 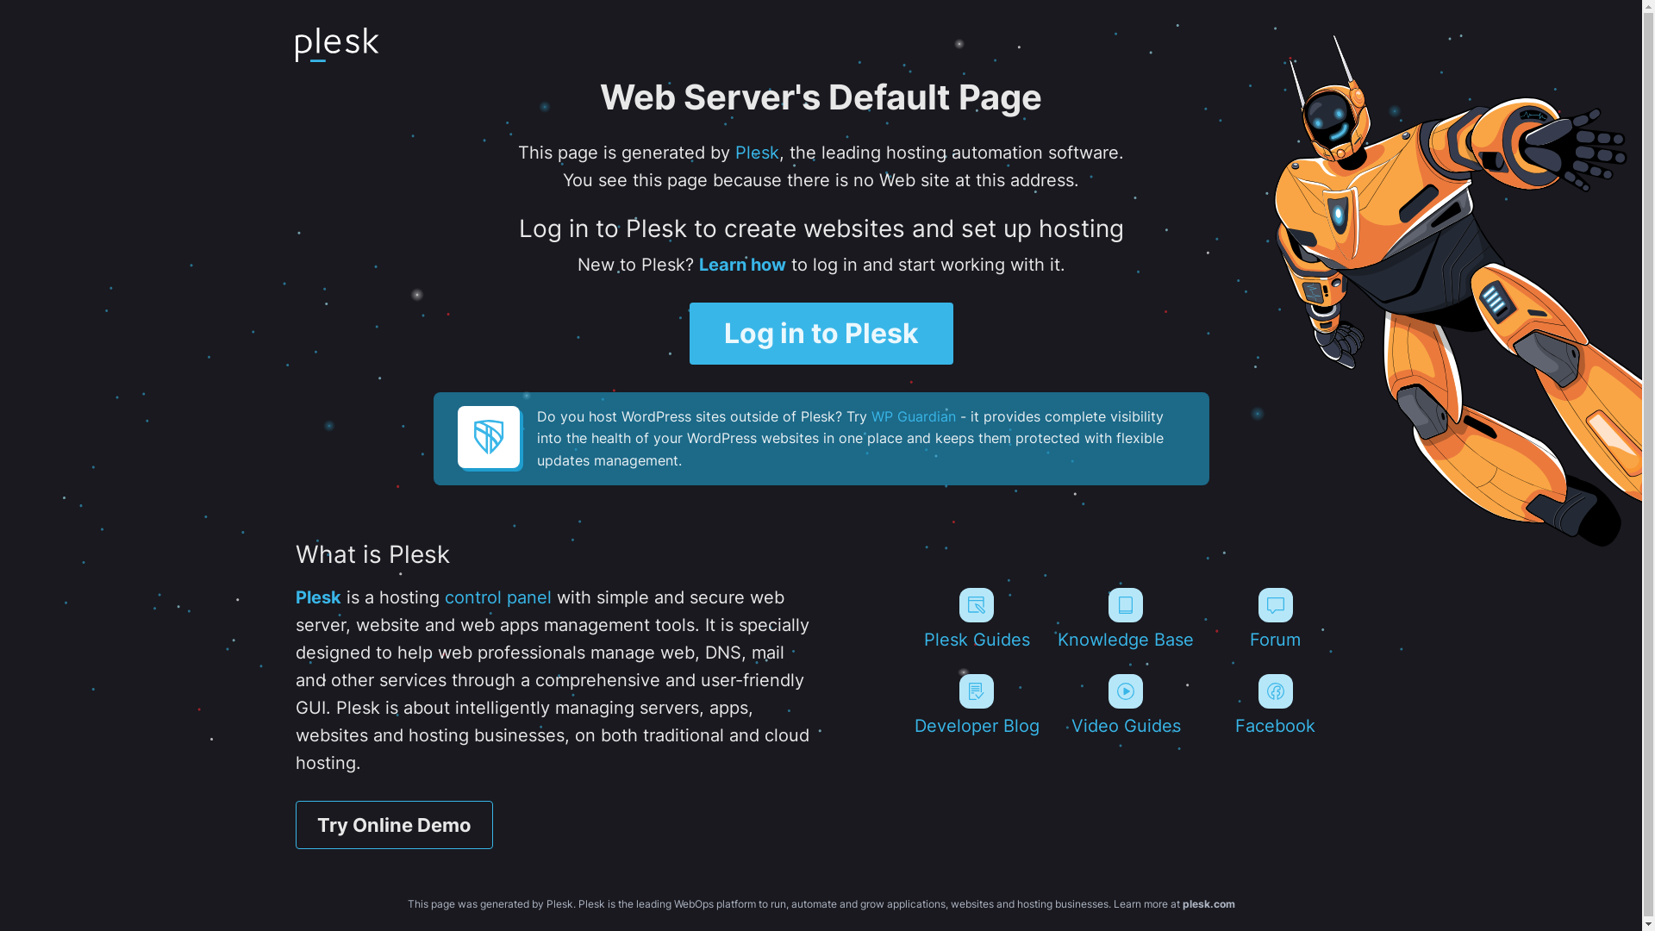 What do you see at coordinates (976, 705) in the screenshot?
I see `Developer Blog` at bounding box center [976, 705].